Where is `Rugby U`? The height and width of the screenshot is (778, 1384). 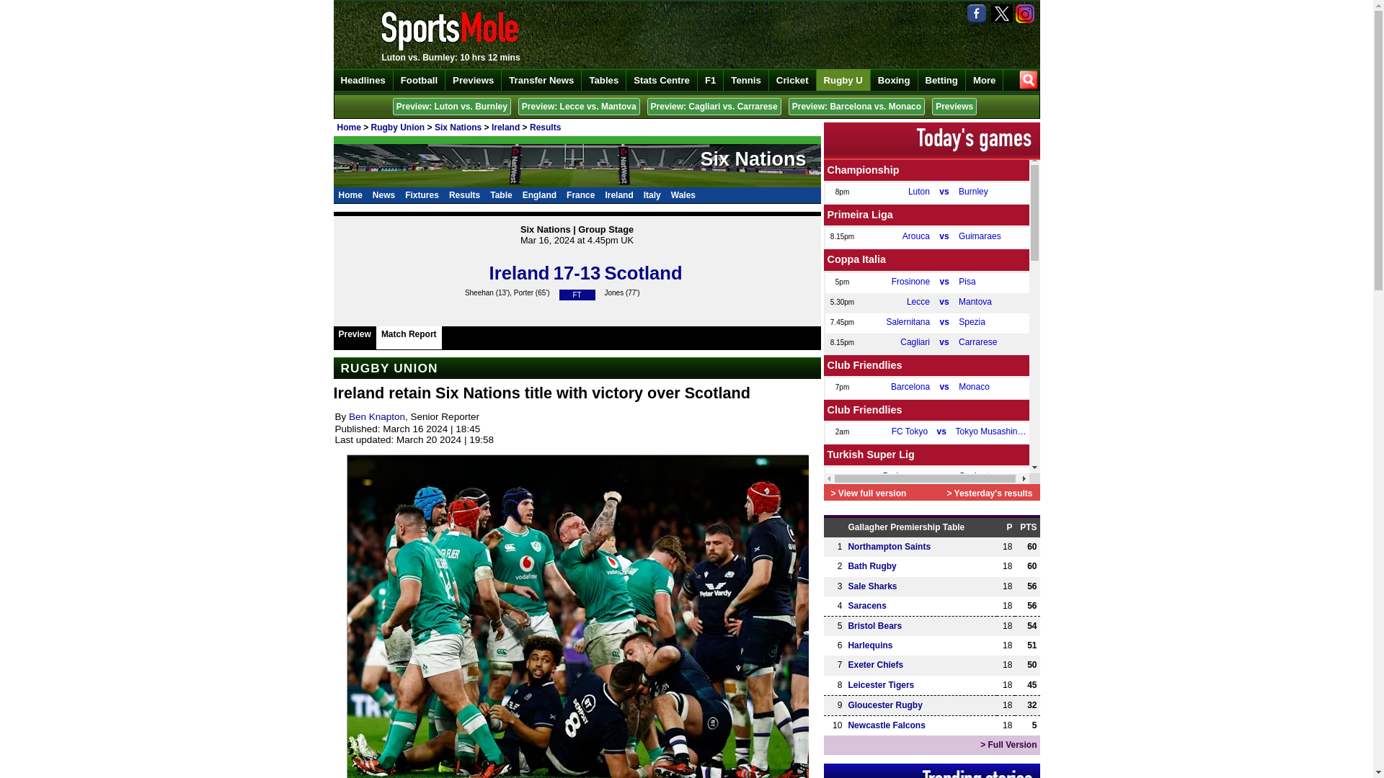
Rugby U is located at coordinates (843, 80).